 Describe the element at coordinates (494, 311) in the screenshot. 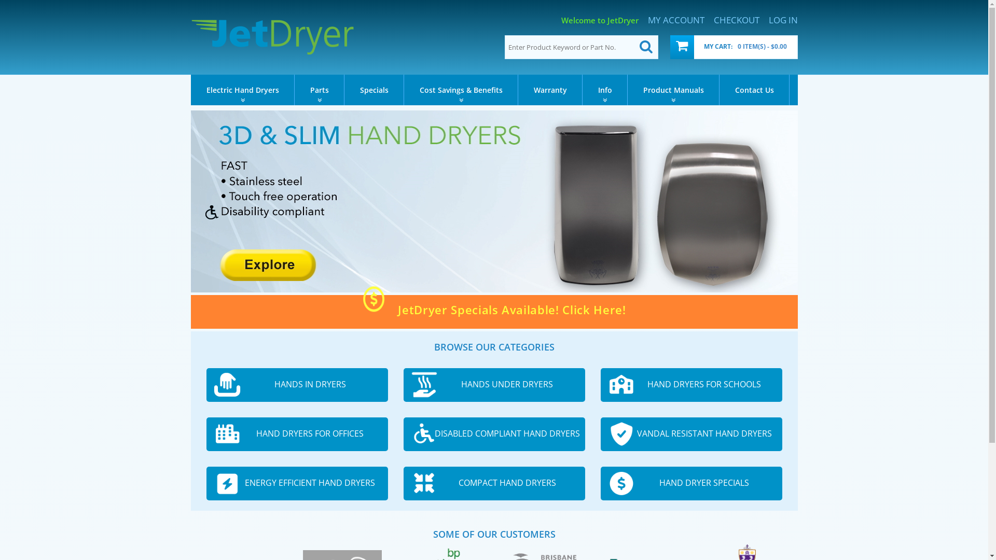

I see `JetDryer Specials Available! Click Here!` at that location.